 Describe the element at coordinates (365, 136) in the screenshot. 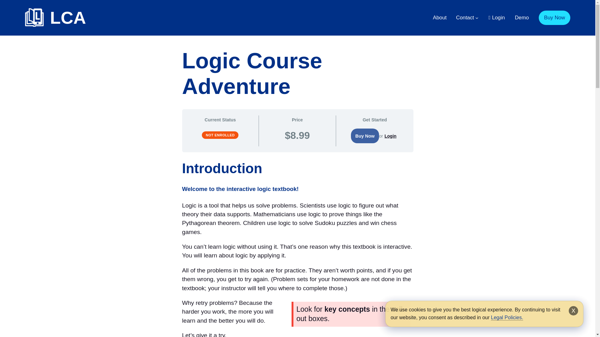

I see `Buy Now` at that location.